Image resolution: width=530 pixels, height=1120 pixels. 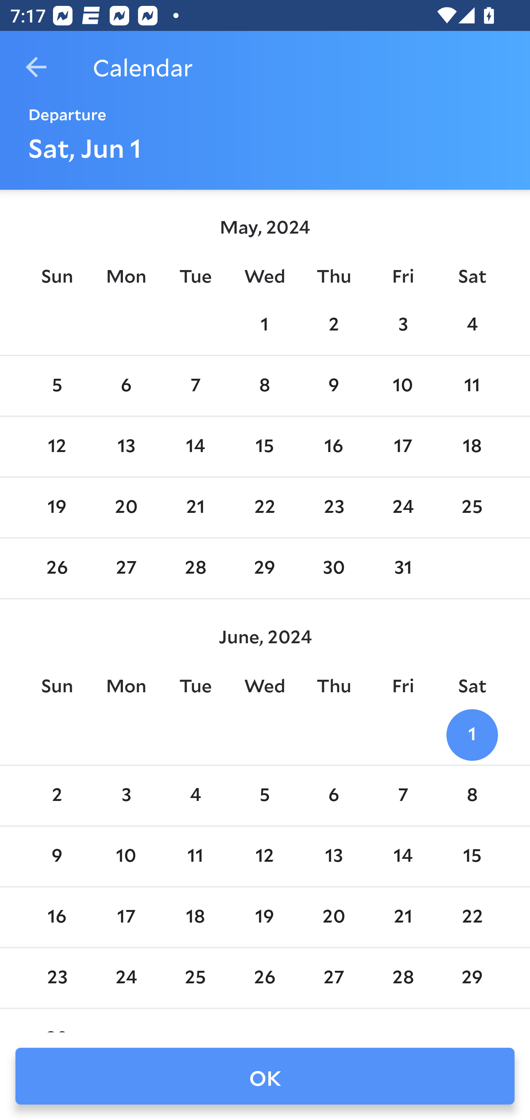 I want to click on 13, so click(x=333, y=857).